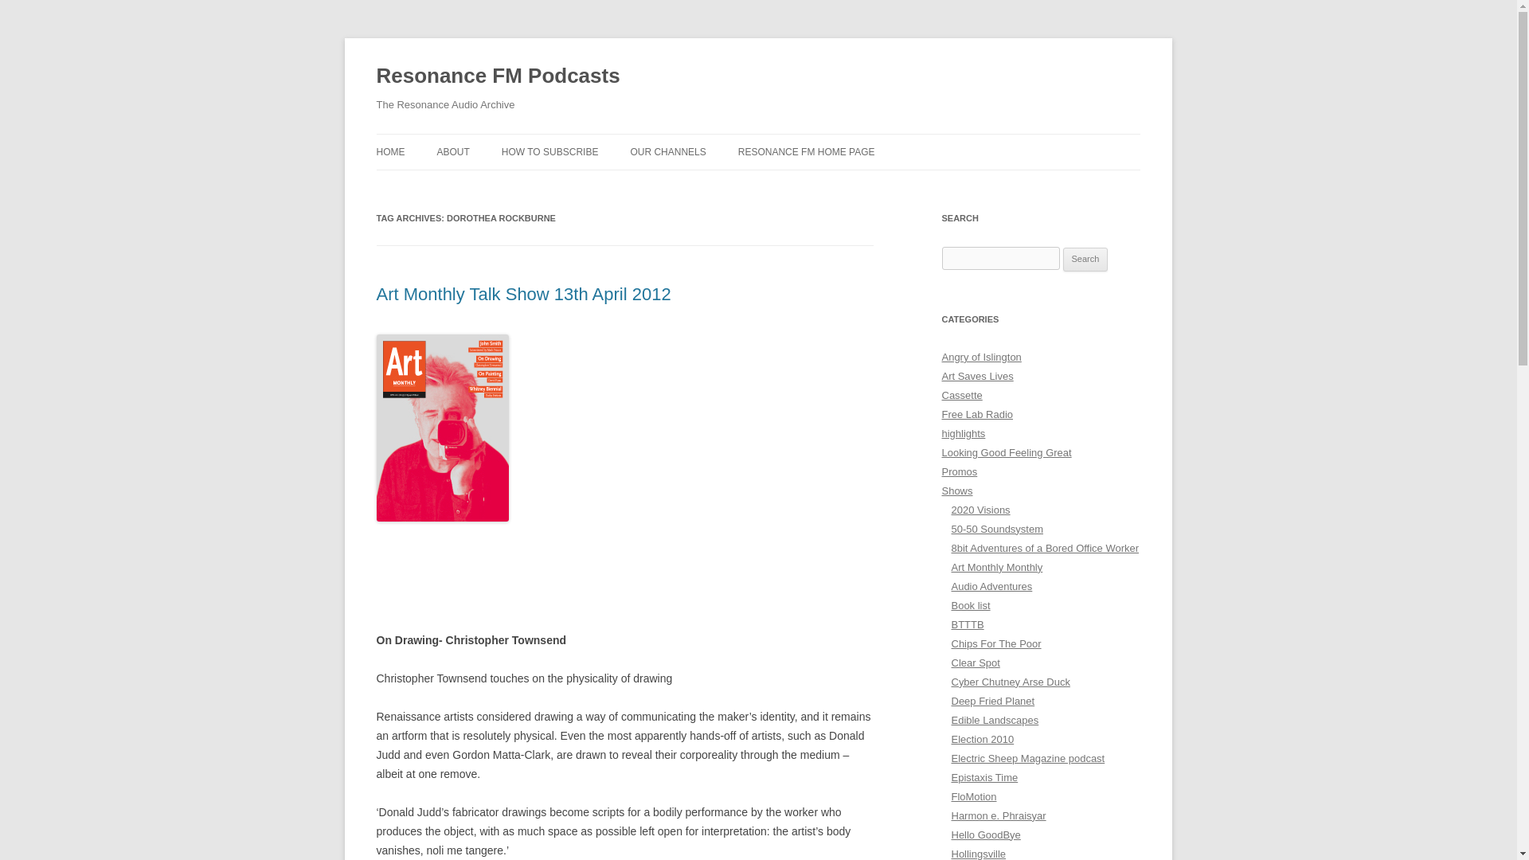 The height and width of the screenshot is (860, 1529). I want to click on ABOUT, so click(452, 151).